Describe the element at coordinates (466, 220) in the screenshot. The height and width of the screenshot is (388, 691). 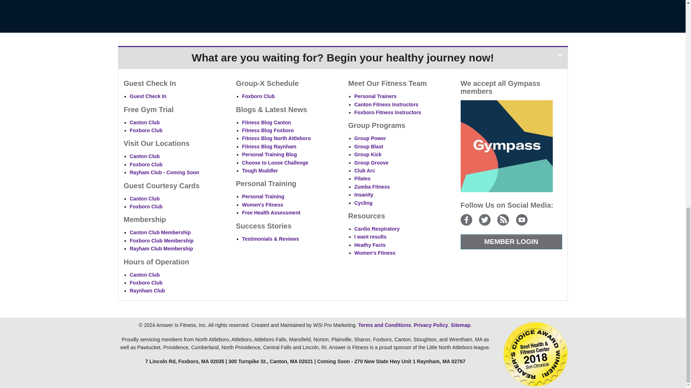
I see `Facebook` at that location.